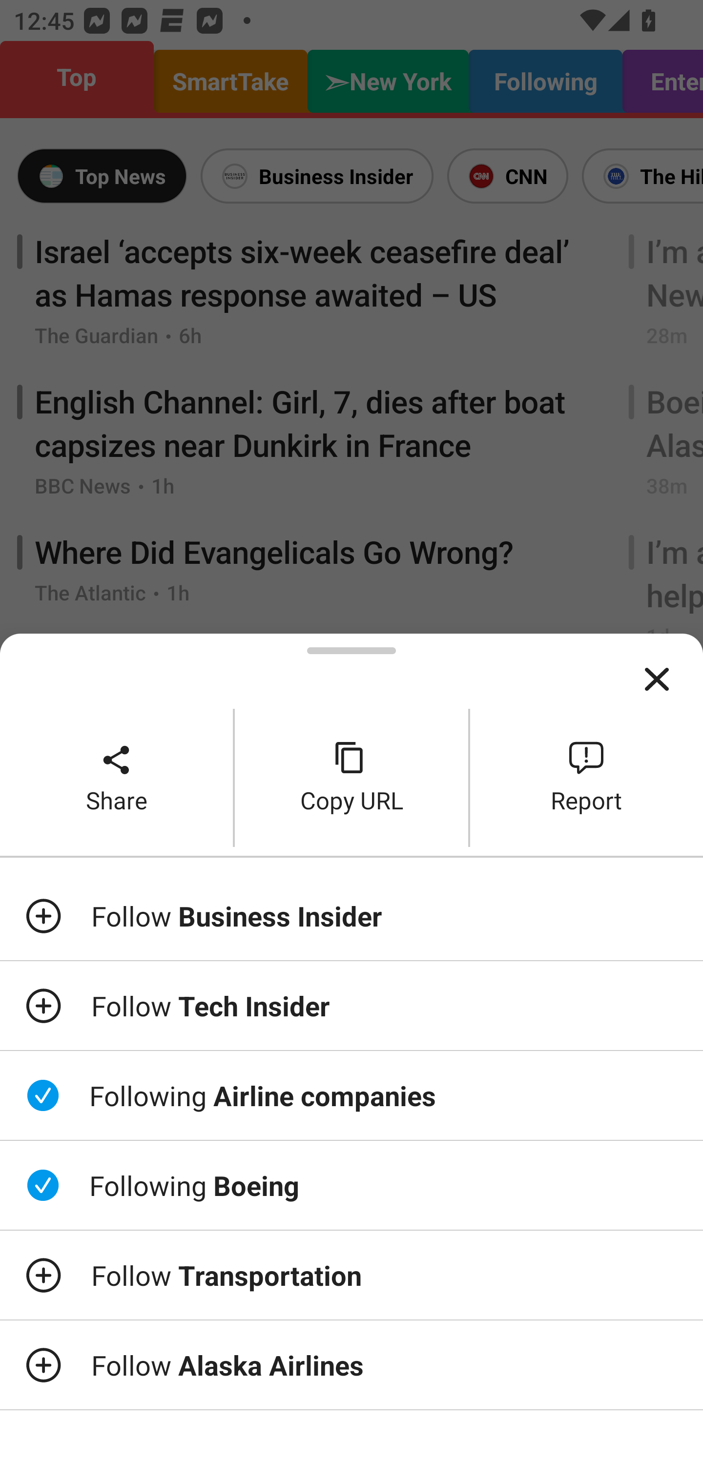 The height and width of the screenshot is (1484, 703). I want to click on Follow Business Insider, so click(351, 915).